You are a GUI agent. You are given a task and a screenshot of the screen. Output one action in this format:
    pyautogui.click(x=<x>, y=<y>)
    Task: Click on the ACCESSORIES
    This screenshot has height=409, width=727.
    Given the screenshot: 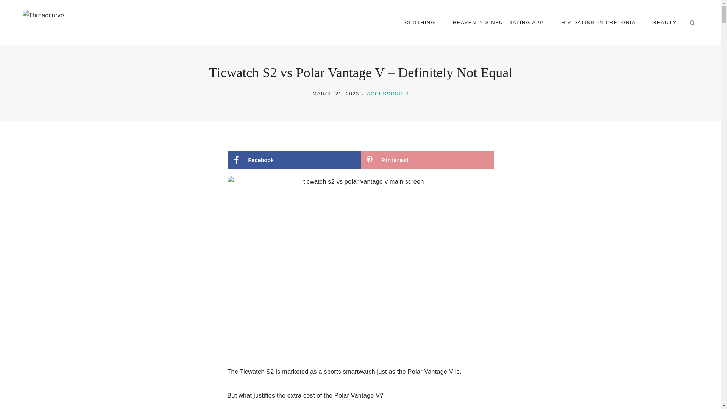 What is the action you would take?
    pyautogui.click(x=388, y=93)
    